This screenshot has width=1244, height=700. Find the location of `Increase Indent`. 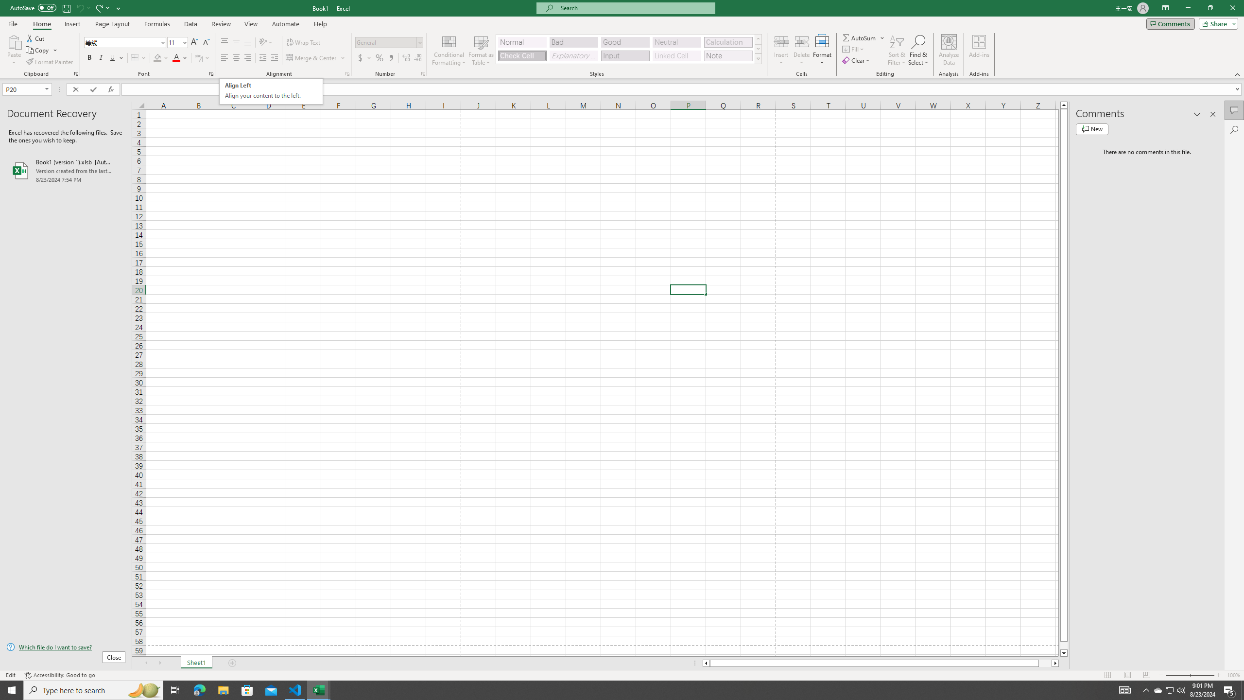

Increase Indent is located at coordinates (274, 58).